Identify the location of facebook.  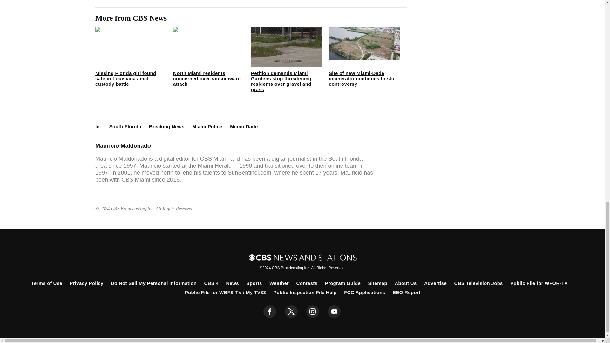
(270, 312).